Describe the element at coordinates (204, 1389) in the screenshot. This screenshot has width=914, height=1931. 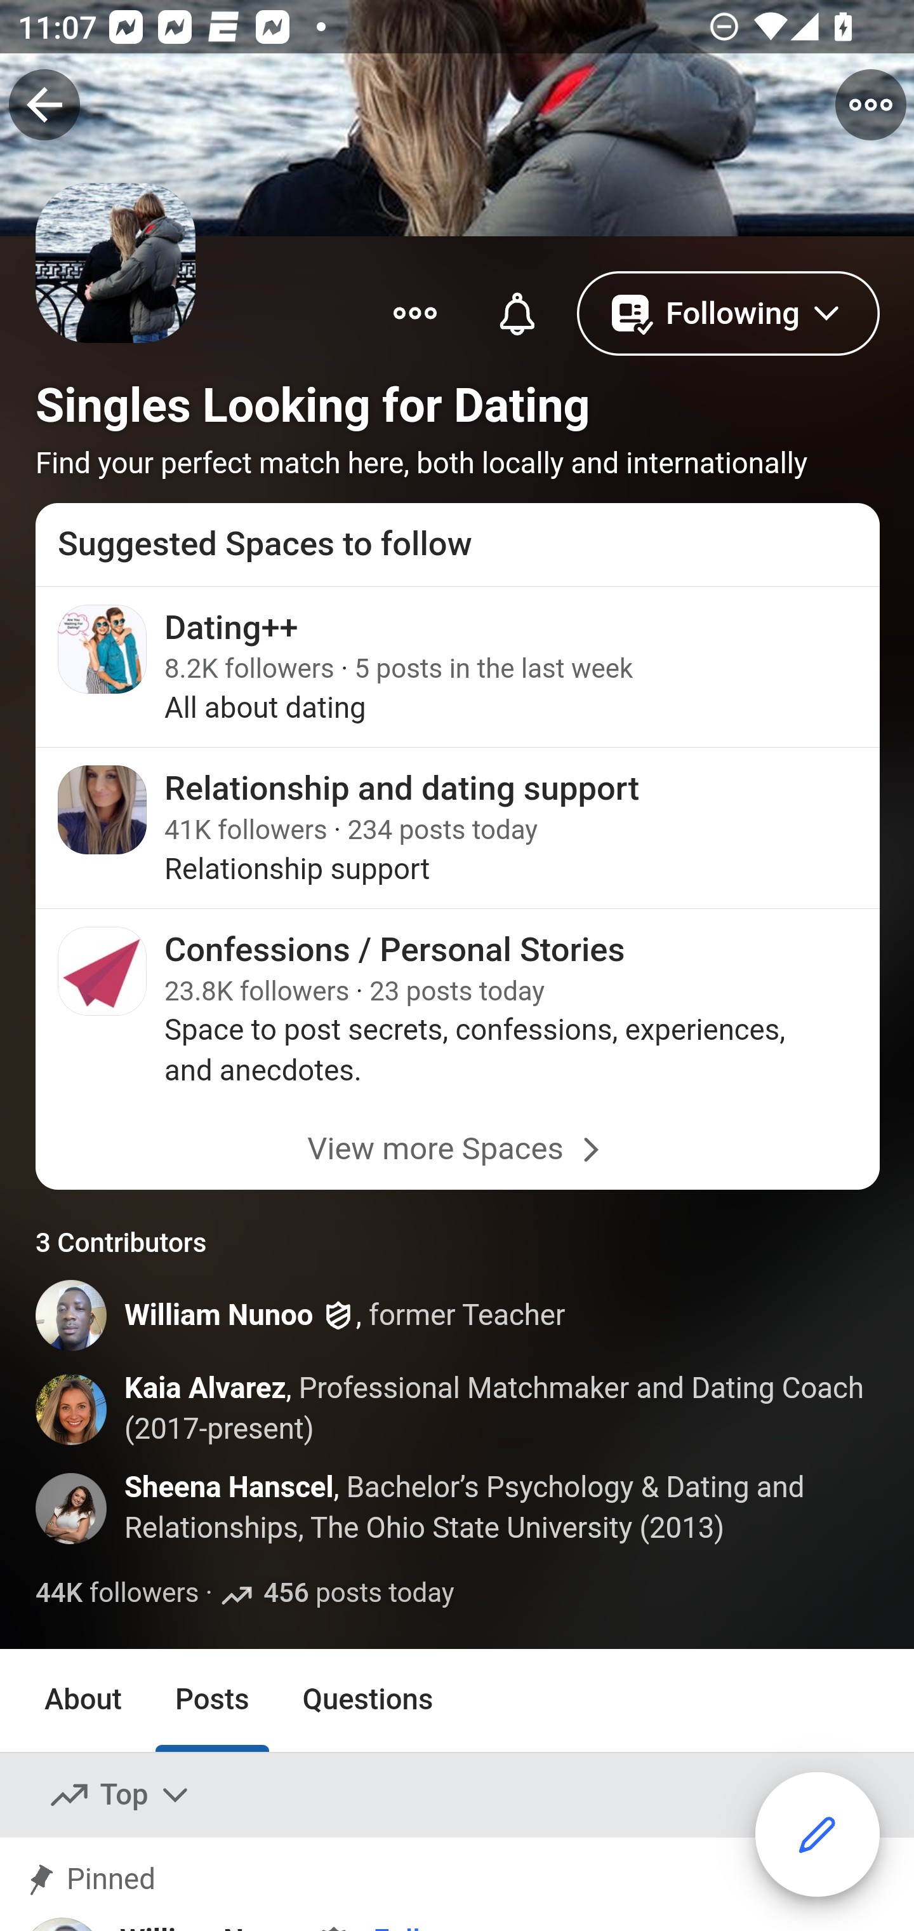
I see `Kaia Alvarez` at that location.